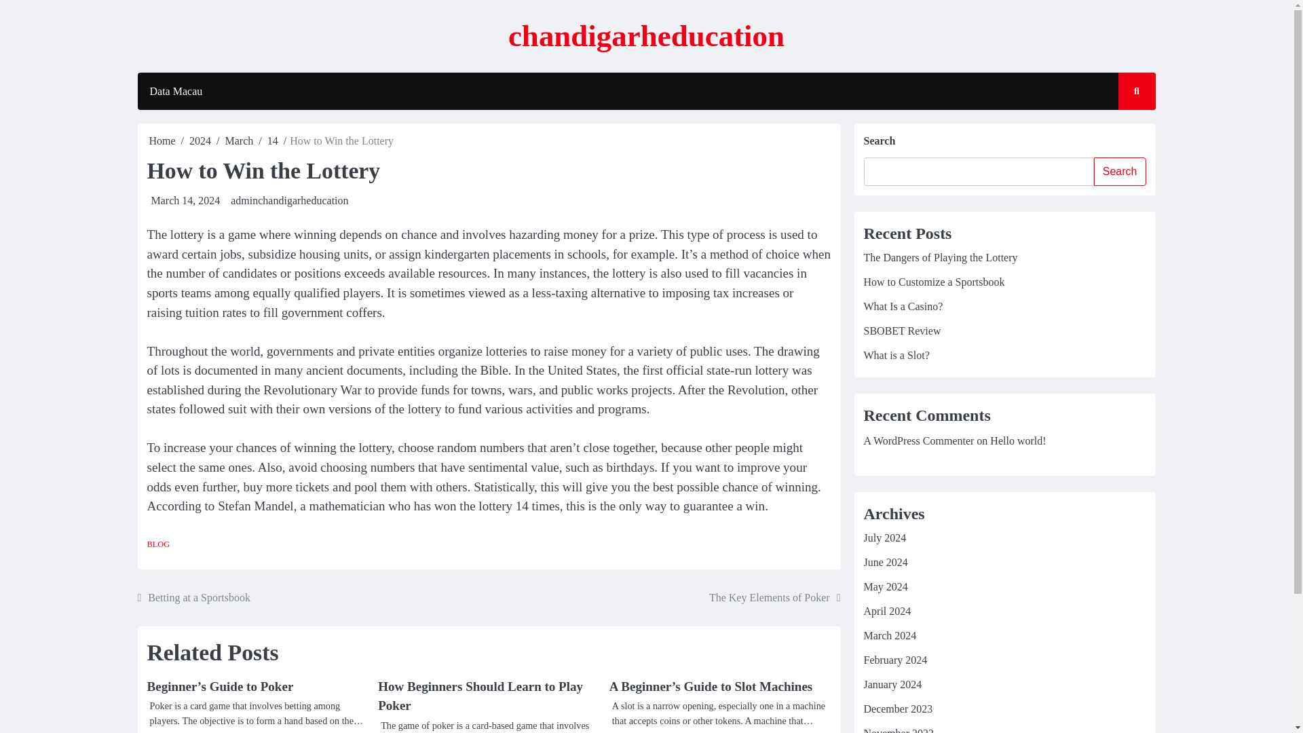 The image size is (1303, 733). I want to click on January 2024, so click(892, 684).